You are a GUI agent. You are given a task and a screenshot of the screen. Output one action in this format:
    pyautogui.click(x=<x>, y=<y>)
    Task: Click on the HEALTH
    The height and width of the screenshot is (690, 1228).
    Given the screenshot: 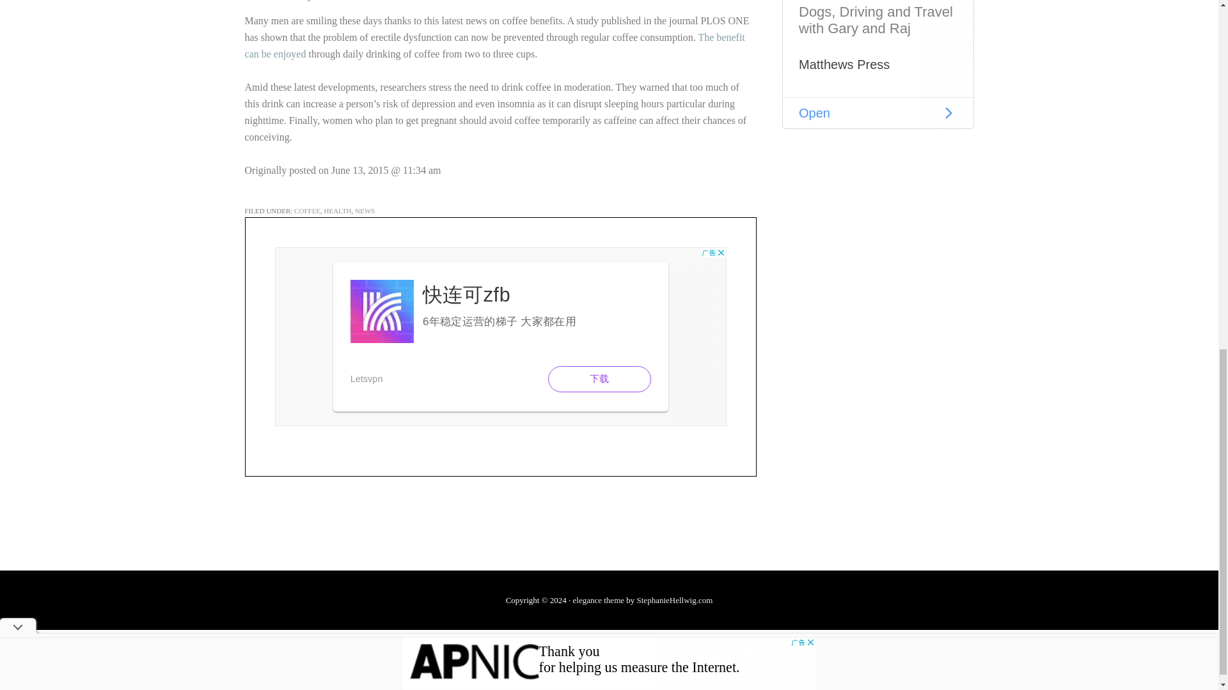 What is the action you would take?
    pyautogui.click(x=338, y=211)
    